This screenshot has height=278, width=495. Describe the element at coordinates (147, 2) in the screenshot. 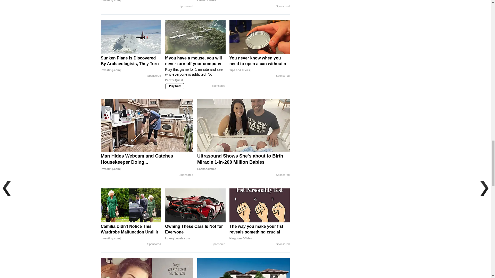

I see `Why Camilla's Ring Raised Royal Eyebrows` at that location.